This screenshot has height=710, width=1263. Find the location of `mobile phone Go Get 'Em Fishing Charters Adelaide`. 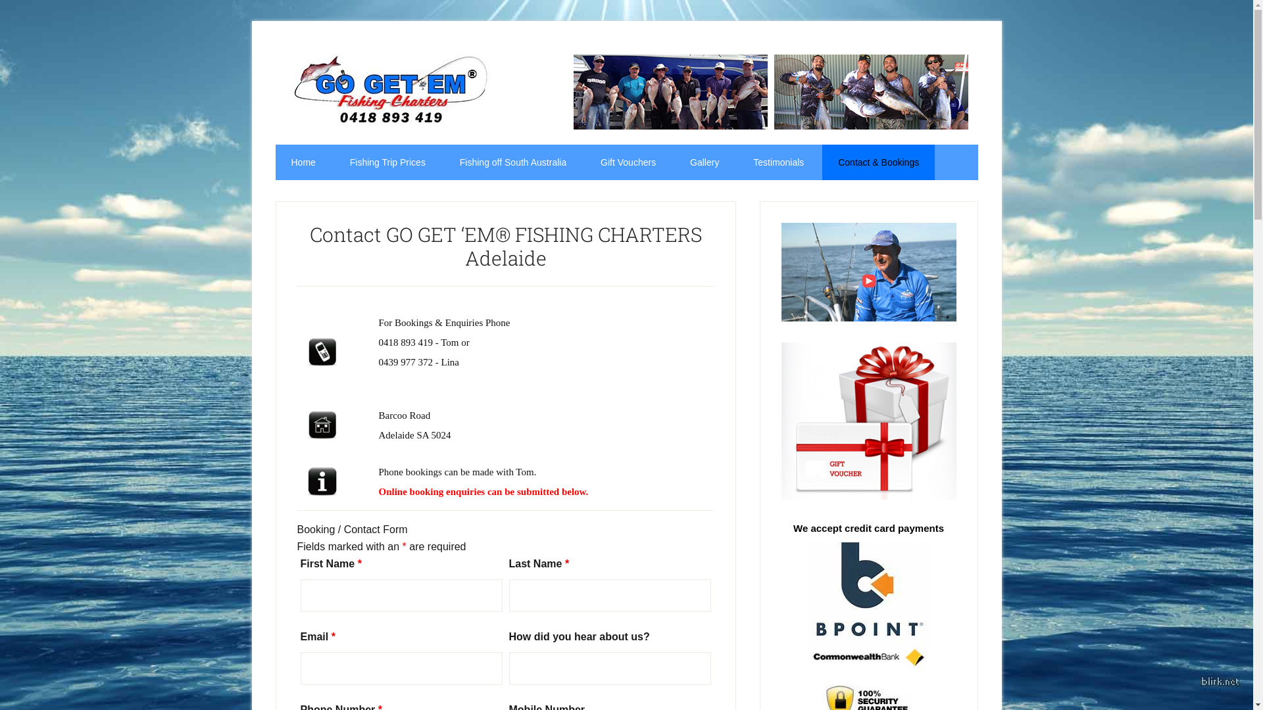

mobile phone Go Get 'Em Fishing Charters Adelaide is located at coordinates (322, 352).